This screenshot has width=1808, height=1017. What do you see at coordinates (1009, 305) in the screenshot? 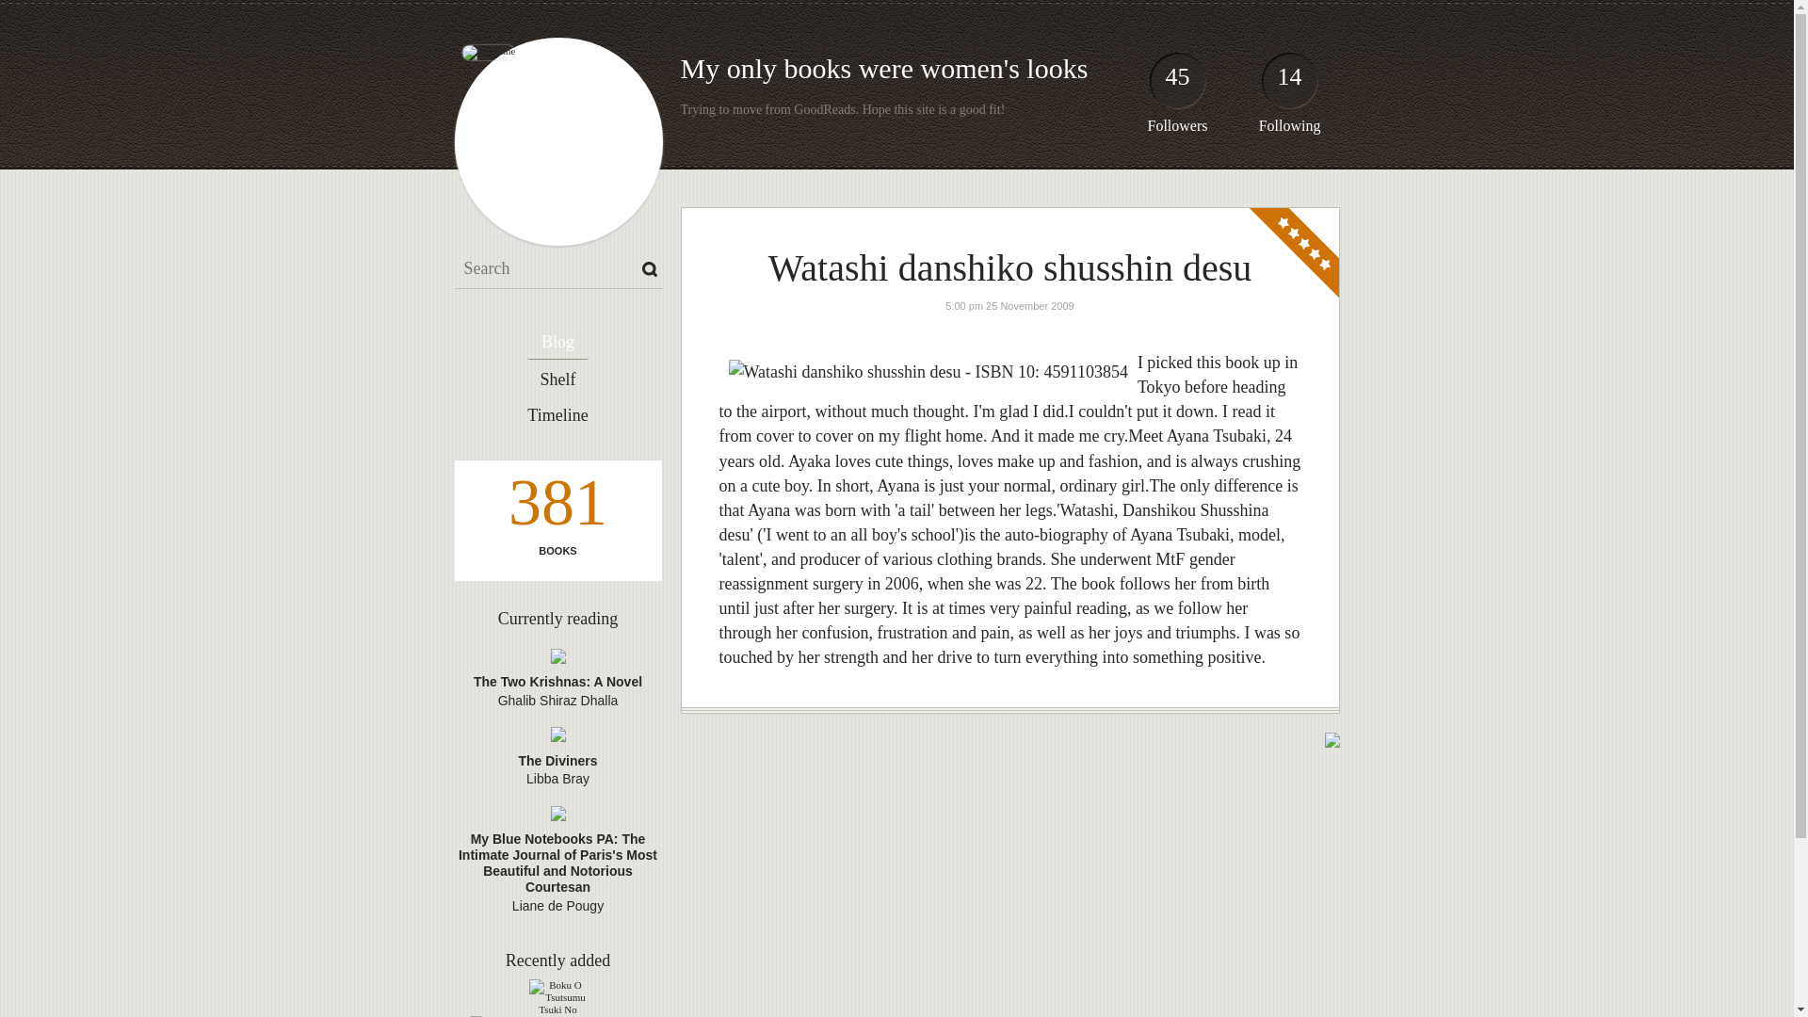
I see `5:00 pm 25 November 2009` at bounding box center [1009, 305].